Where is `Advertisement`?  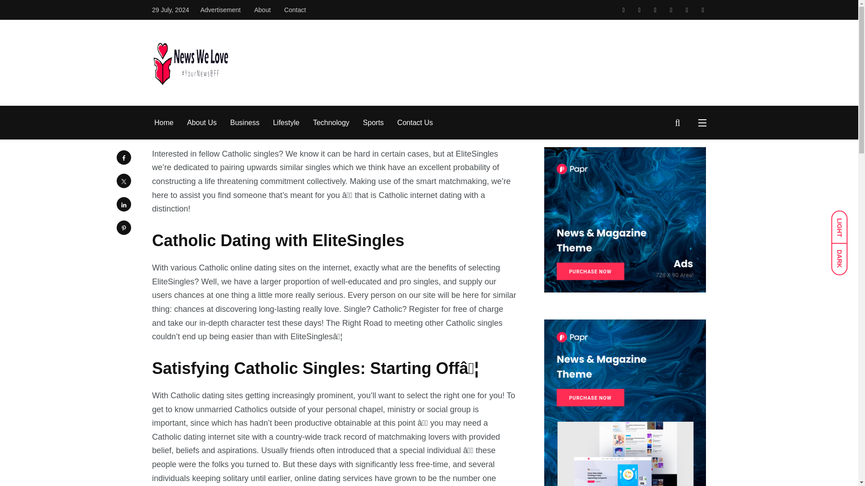
Advertisement is located at coordinates (220, 10).